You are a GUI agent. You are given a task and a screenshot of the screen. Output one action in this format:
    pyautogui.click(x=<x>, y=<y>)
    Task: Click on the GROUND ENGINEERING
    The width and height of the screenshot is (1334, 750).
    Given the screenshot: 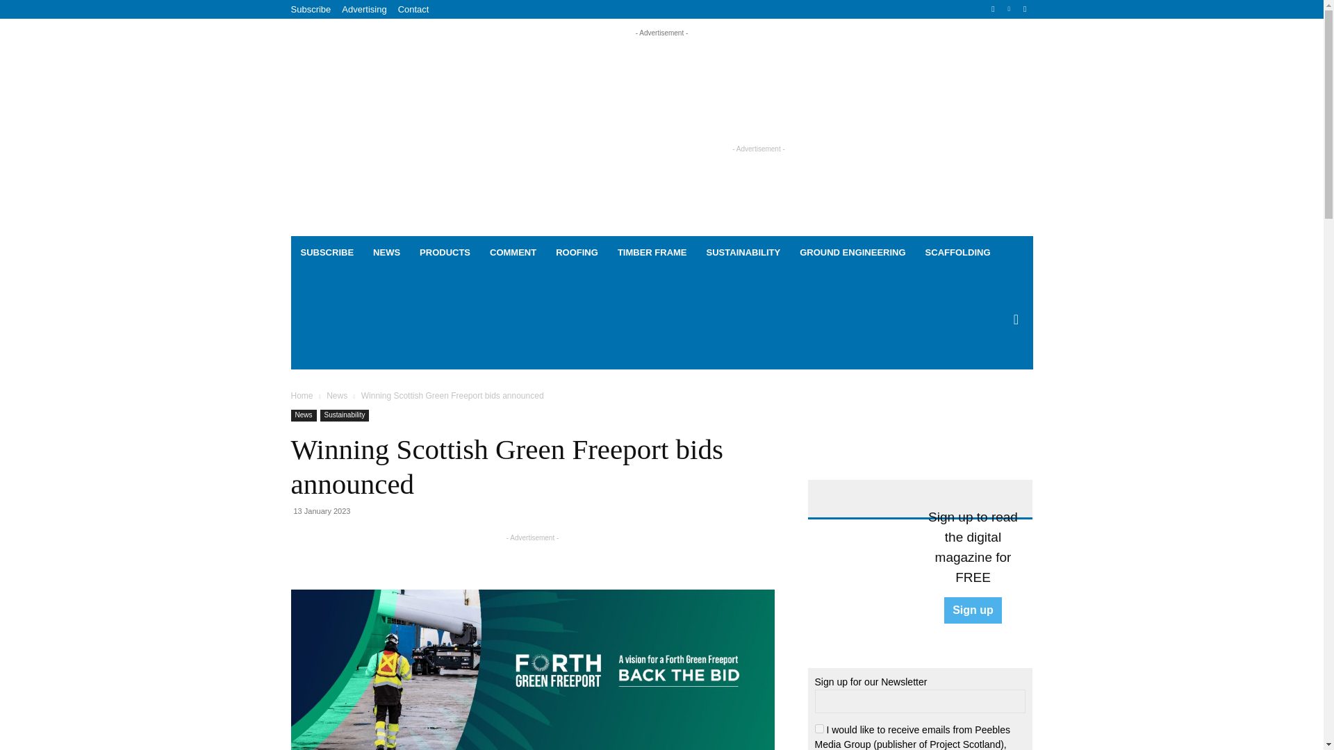 What is the action you would take?
    pyautogui.click(x=852, y=253)
    